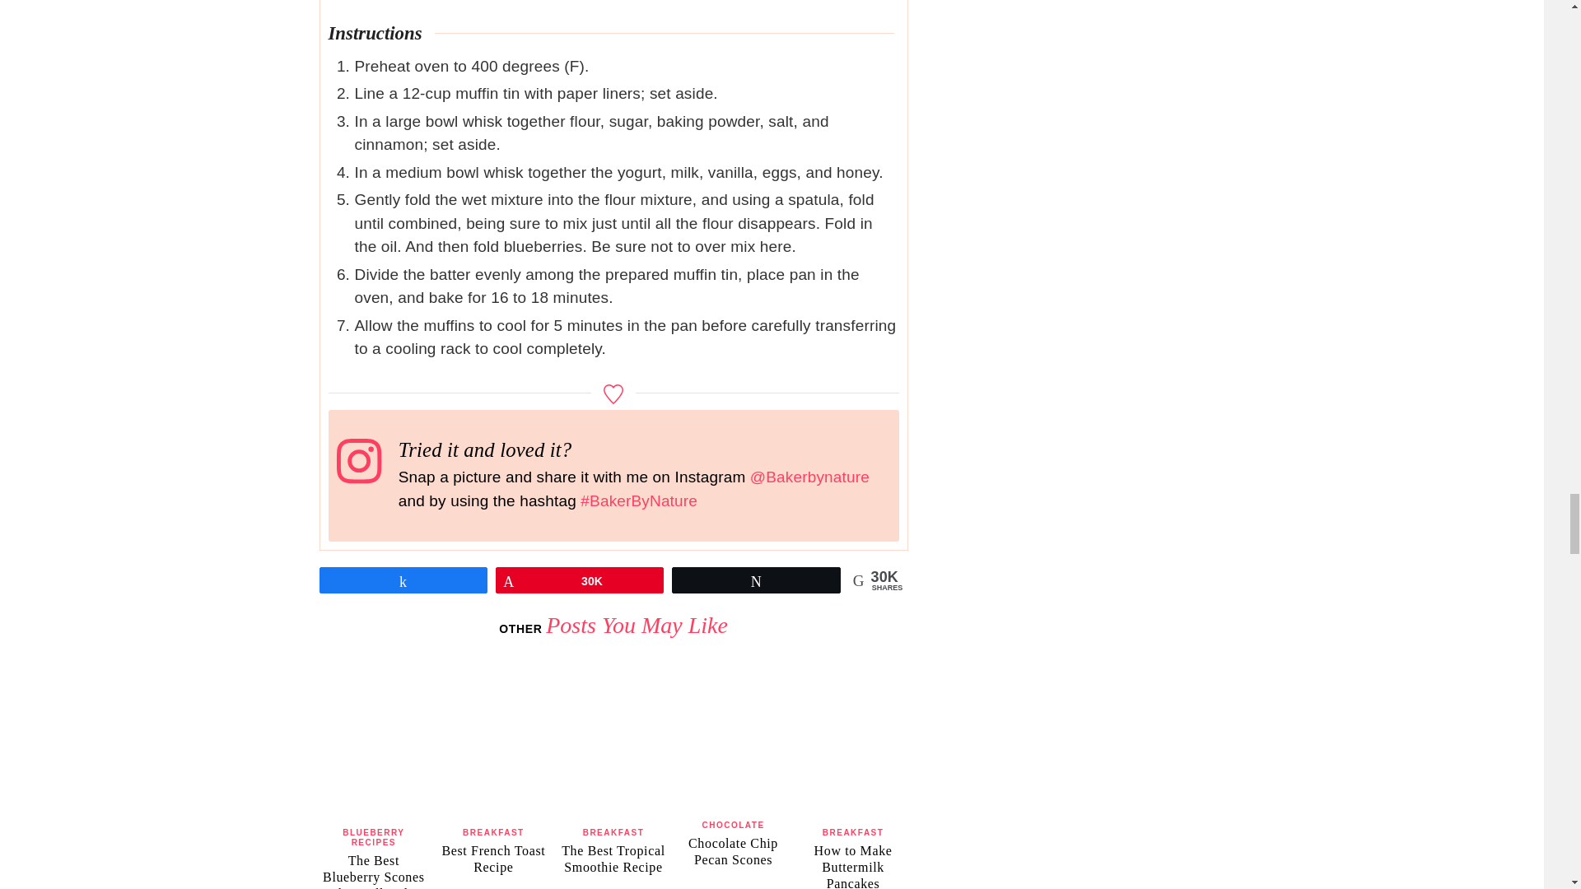  What do you see at coordinates (733, 851) in the screenshot?
I see `Permanent Link to Chocolate Chip Pecan Scones` at bounding box center [733, 851].